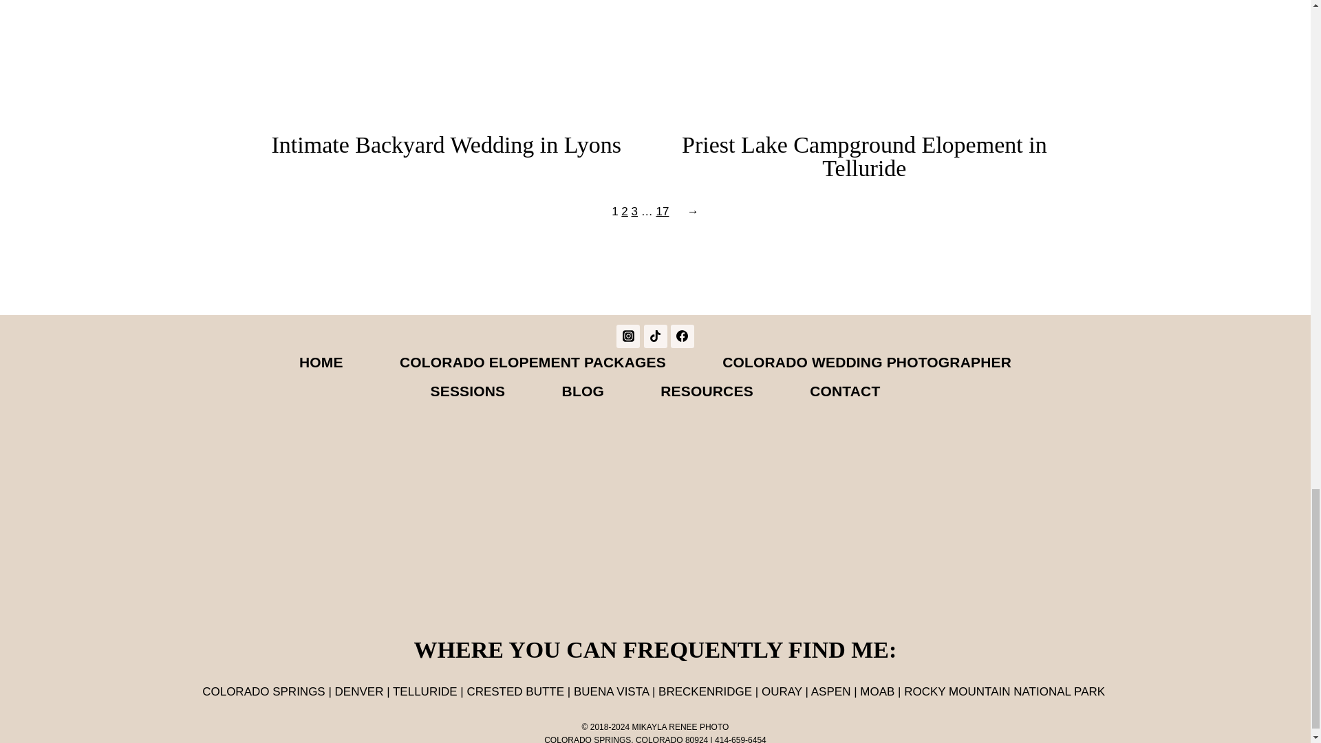 The width and height of the screenshot is (1321, 743). I want to click on 17, so click(662, 212).